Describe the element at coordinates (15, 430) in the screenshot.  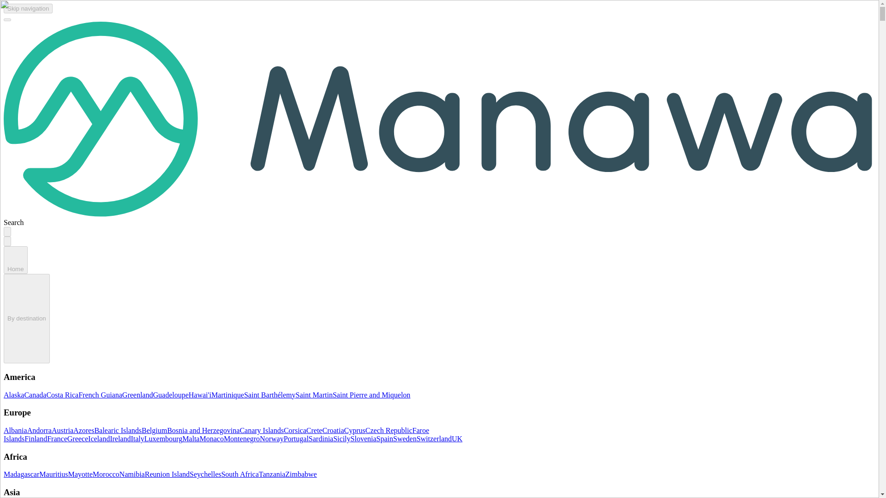
I see `Albania` at that location.